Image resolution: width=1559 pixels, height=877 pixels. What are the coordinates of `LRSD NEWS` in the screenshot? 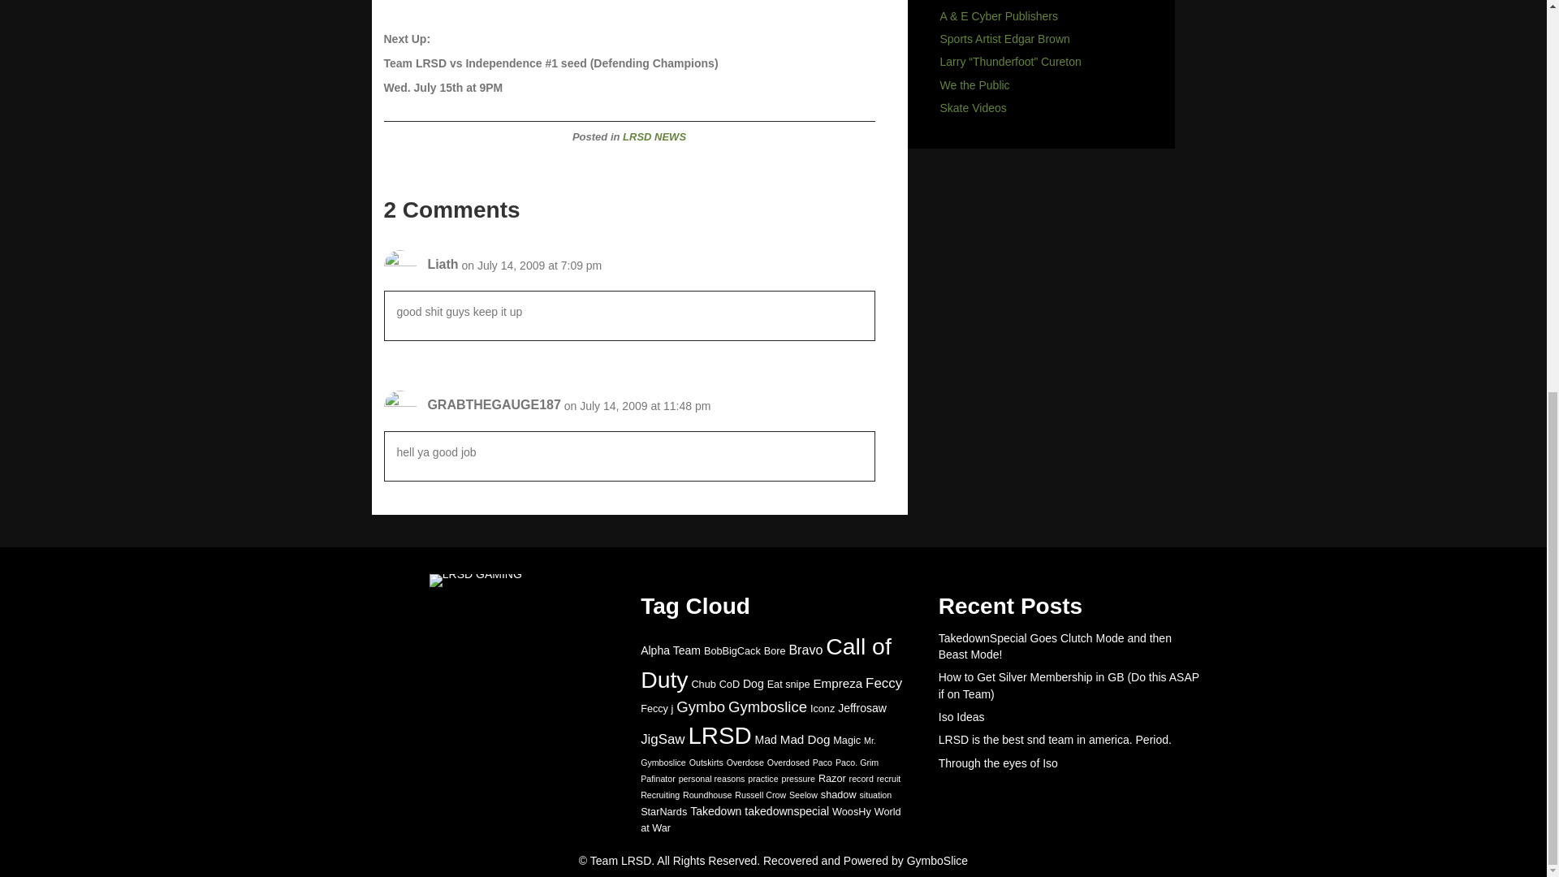 It's located at (654, 136).